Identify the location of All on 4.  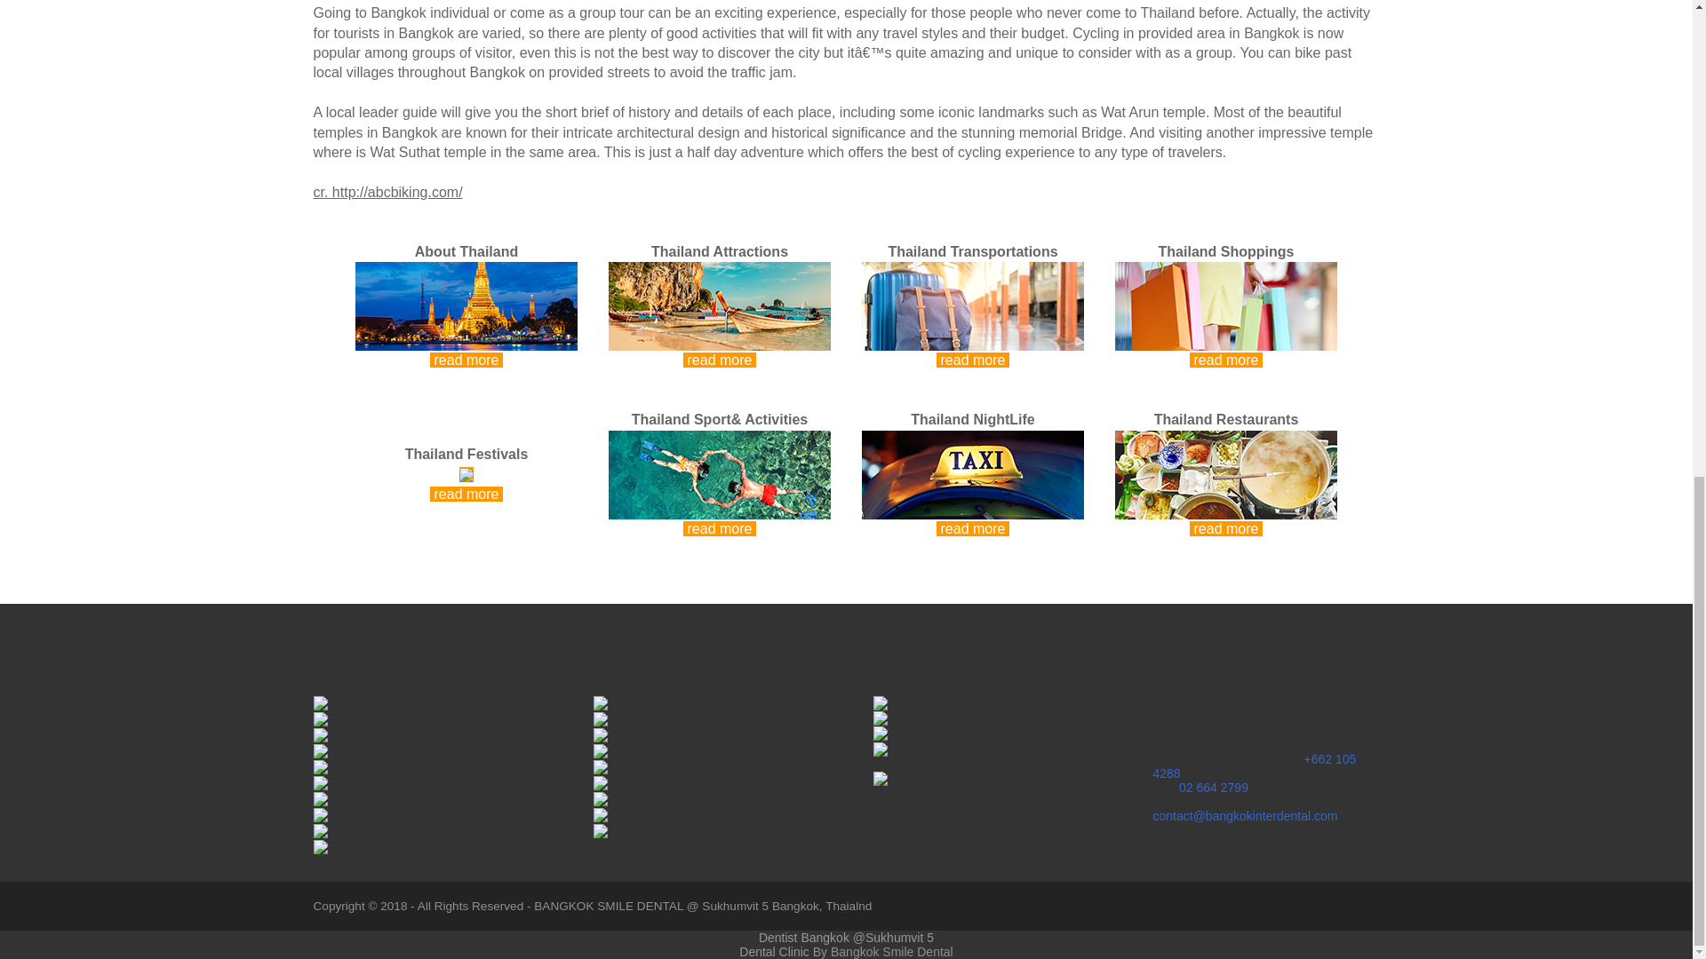
(356, 733).